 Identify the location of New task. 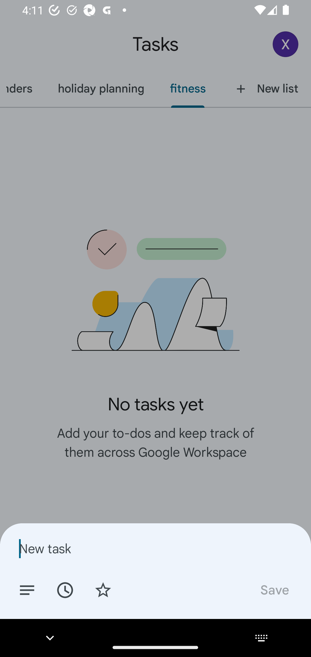
(155, 548).